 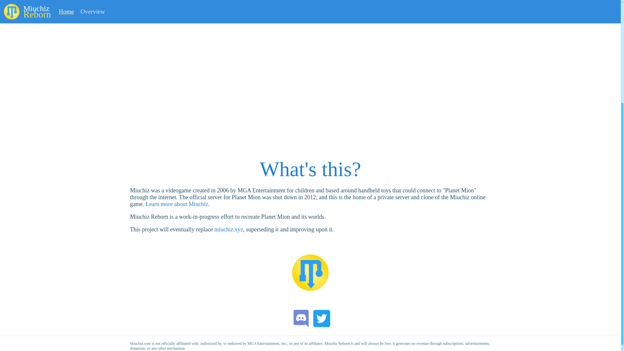 I want to click on miuchiz.xyz, so click(x=228, y=229).